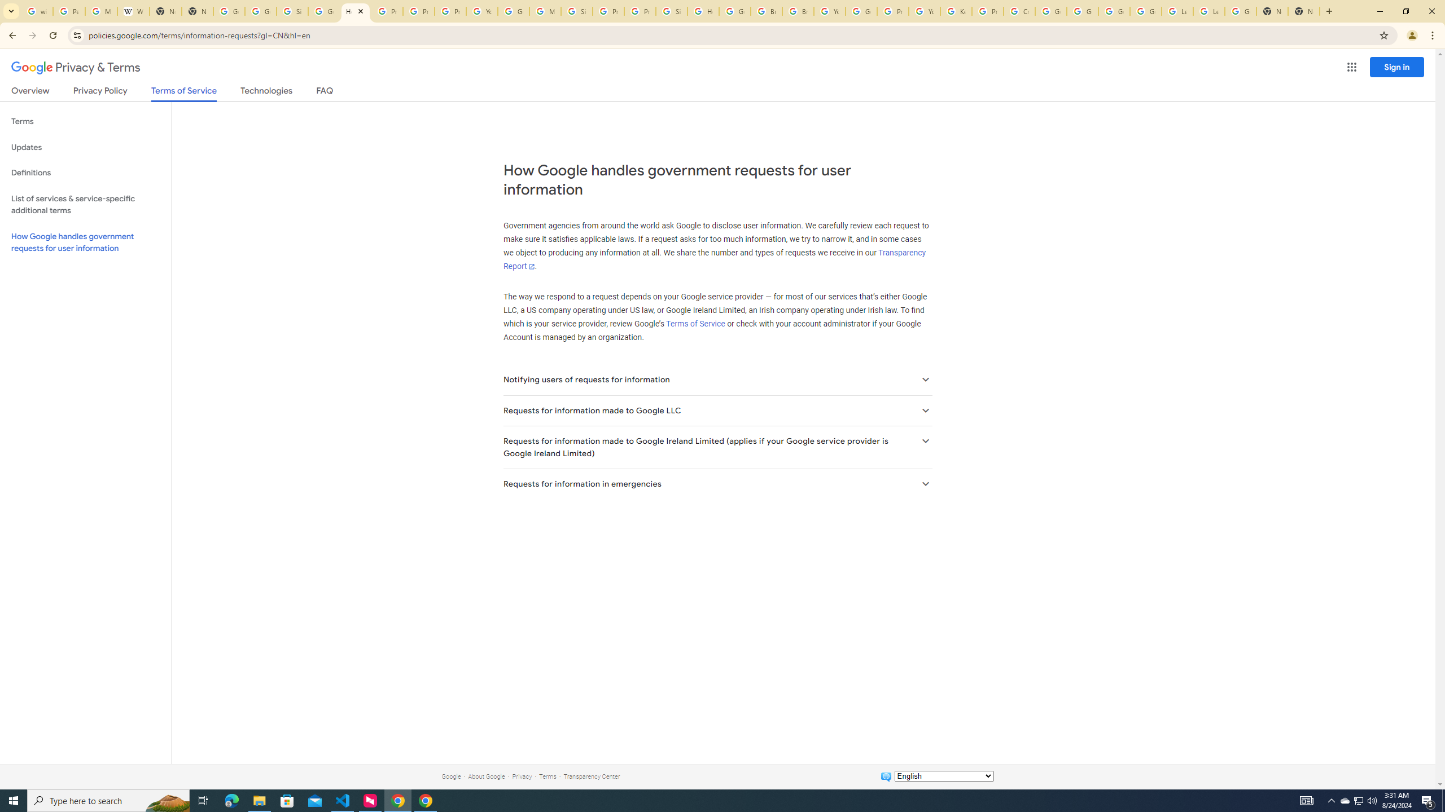 The height and width of the screenshot is (812, 1445). Describe the element at coordinates (514, 11) in the screenshot. I see `Google Account Help` at that location.